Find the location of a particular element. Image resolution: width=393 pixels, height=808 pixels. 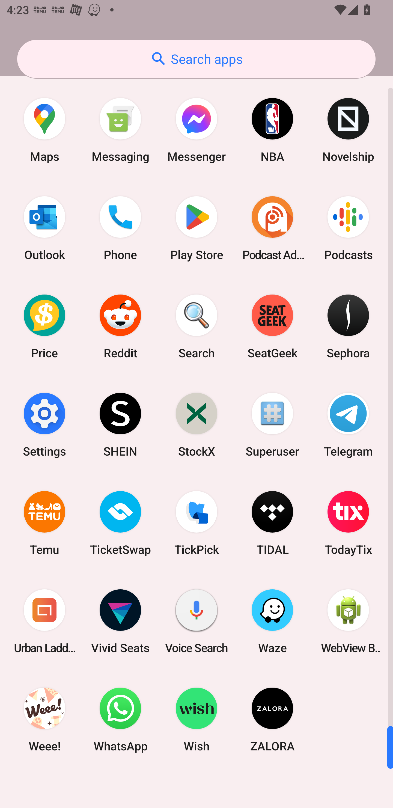

ZALORA is located at coordinates (272, 719).